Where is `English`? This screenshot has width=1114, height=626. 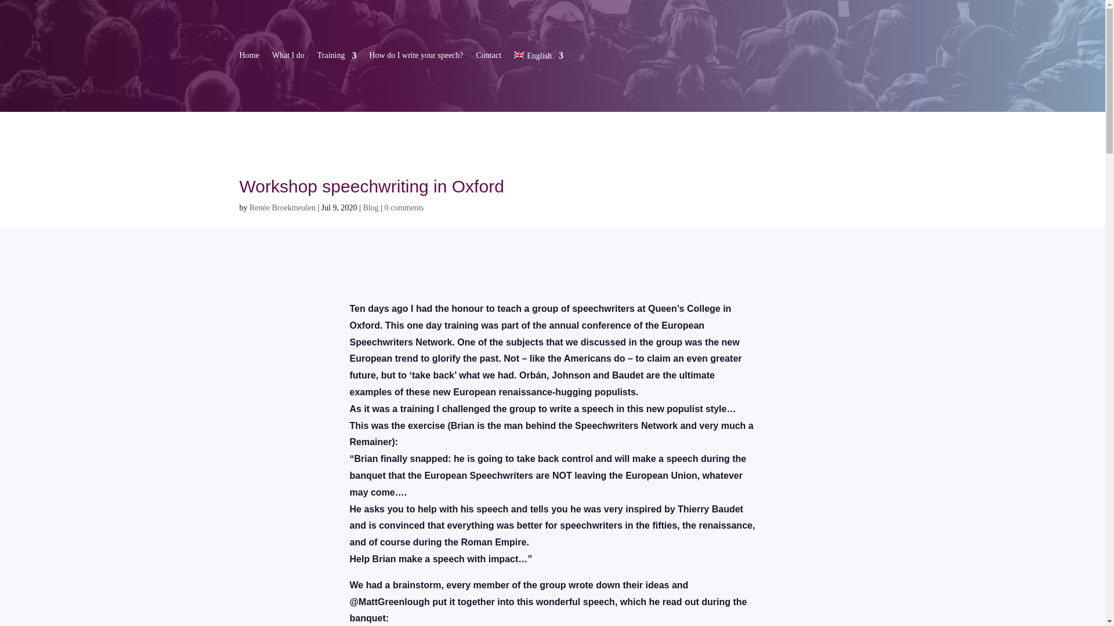
English is located at coordinates (538, 58).